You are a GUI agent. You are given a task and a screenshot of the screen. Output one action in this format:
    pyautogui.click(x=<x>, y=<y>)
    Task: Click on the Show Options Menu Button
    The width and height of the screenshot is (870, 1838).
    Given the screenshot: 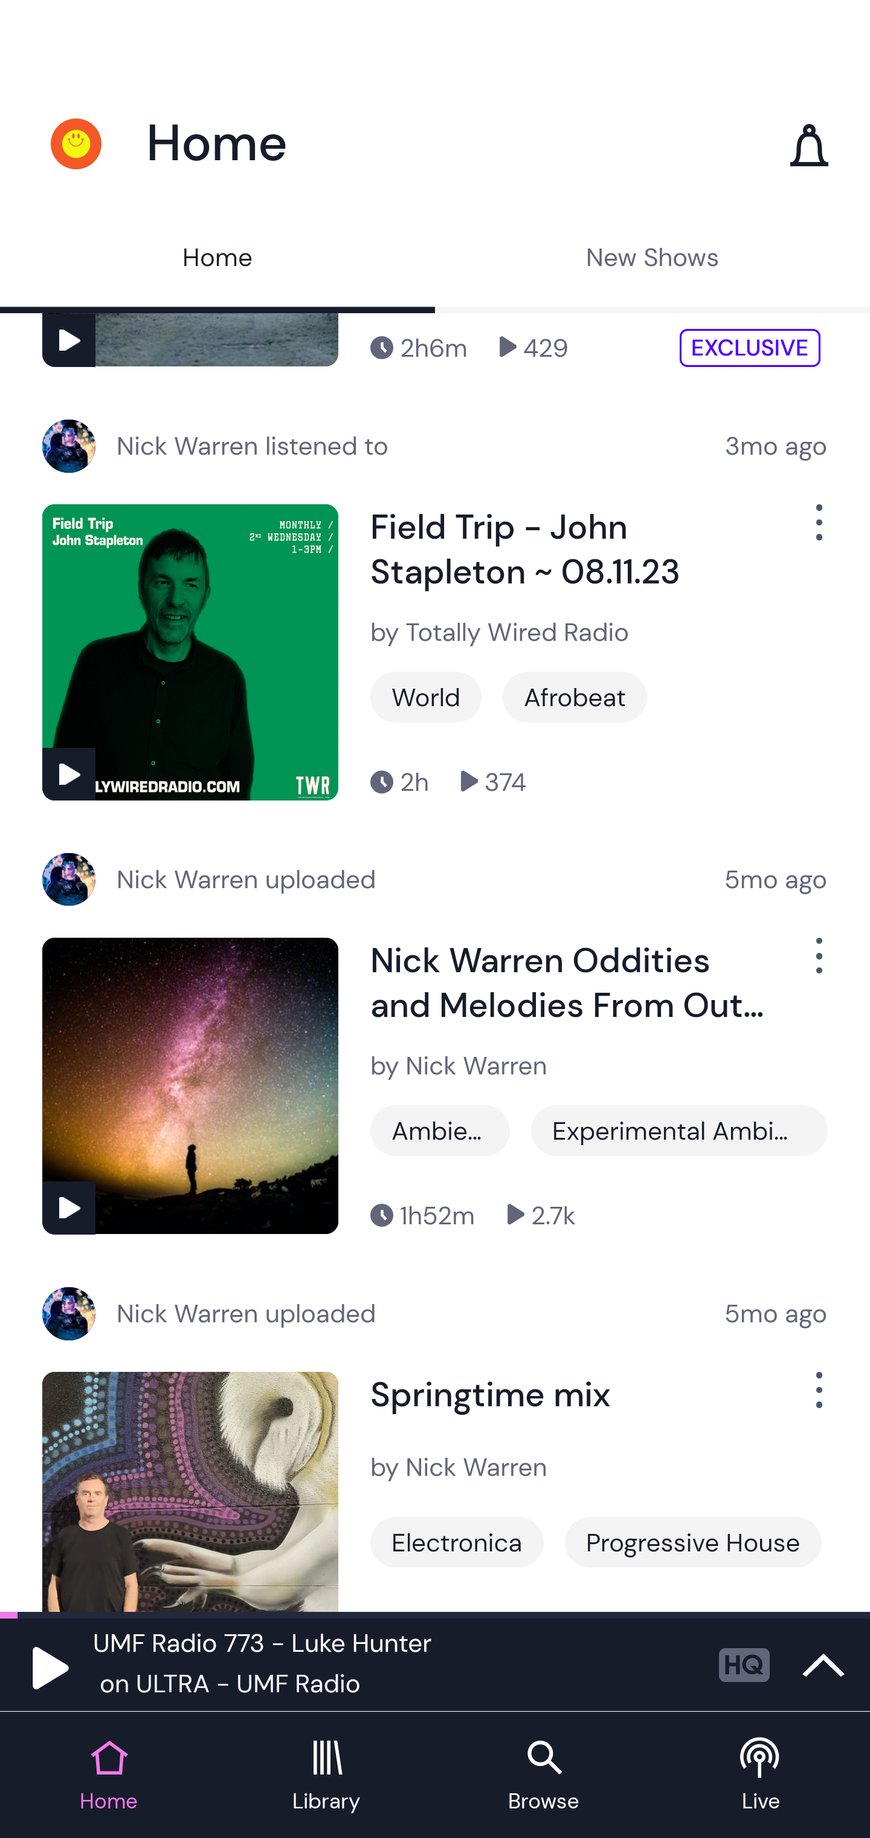 What is the action you would take?
    pyautogui.click(x=817, y=965)
    